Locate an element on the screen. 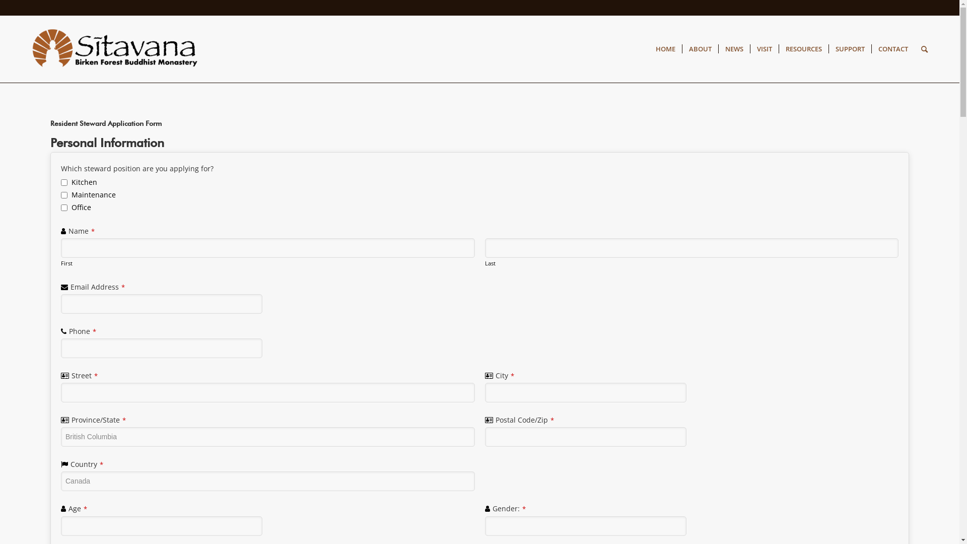 This screenshot has height=544, width=967. RESOURCES is located at coordinates (804, 49).